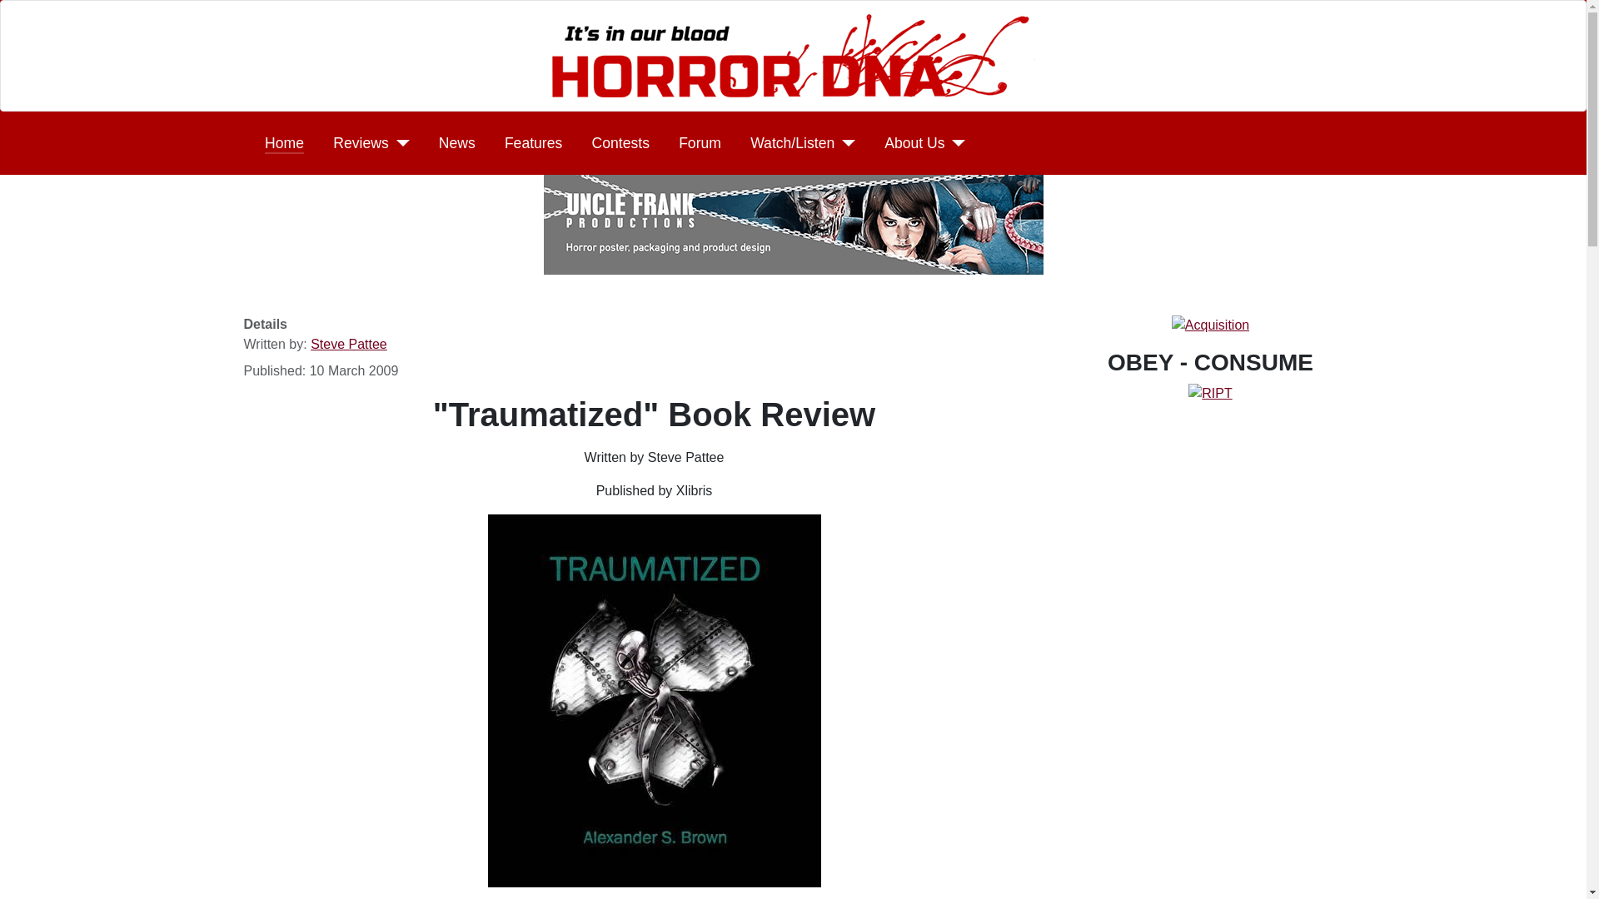 The width and height of the screenshot is (1599, 899). What do you see at coordinates (533, 142) in the screenshot?
I see `Features` at bounding box center [533, 142].